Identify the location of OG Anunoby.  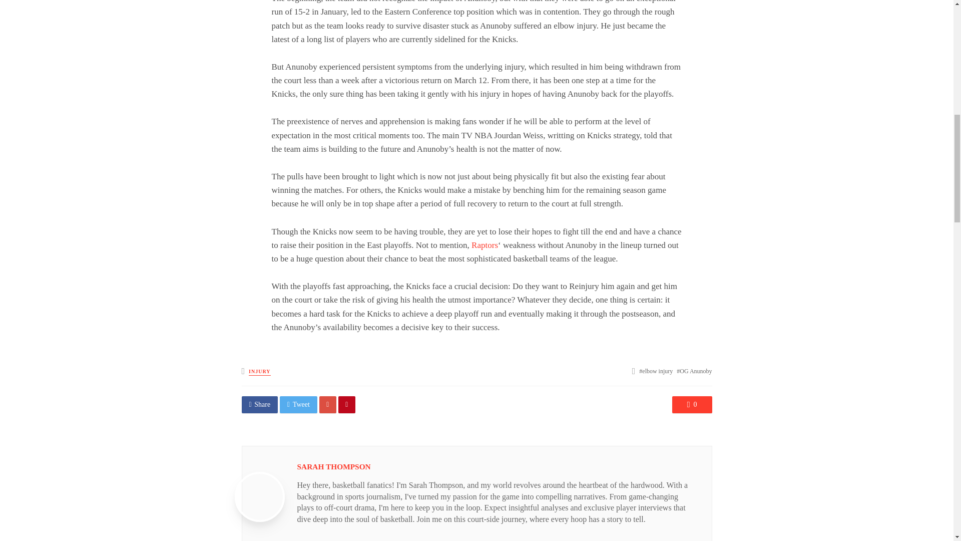
(694, 371).